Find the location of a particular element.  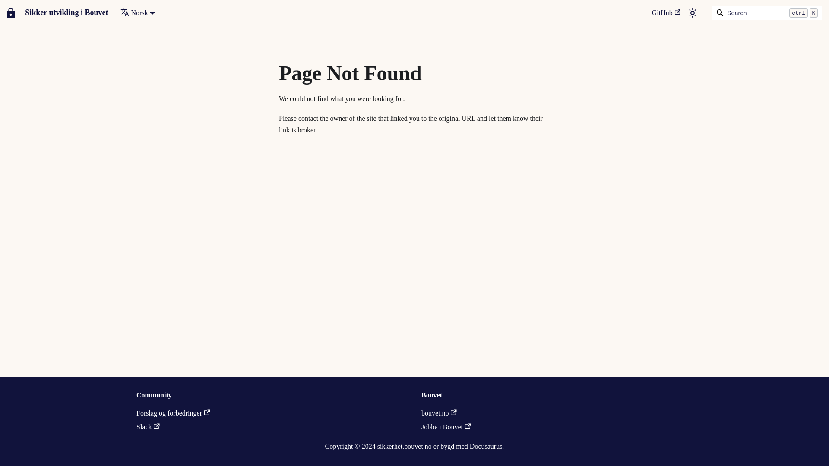

GitHub is located at coordinates (666, 13).